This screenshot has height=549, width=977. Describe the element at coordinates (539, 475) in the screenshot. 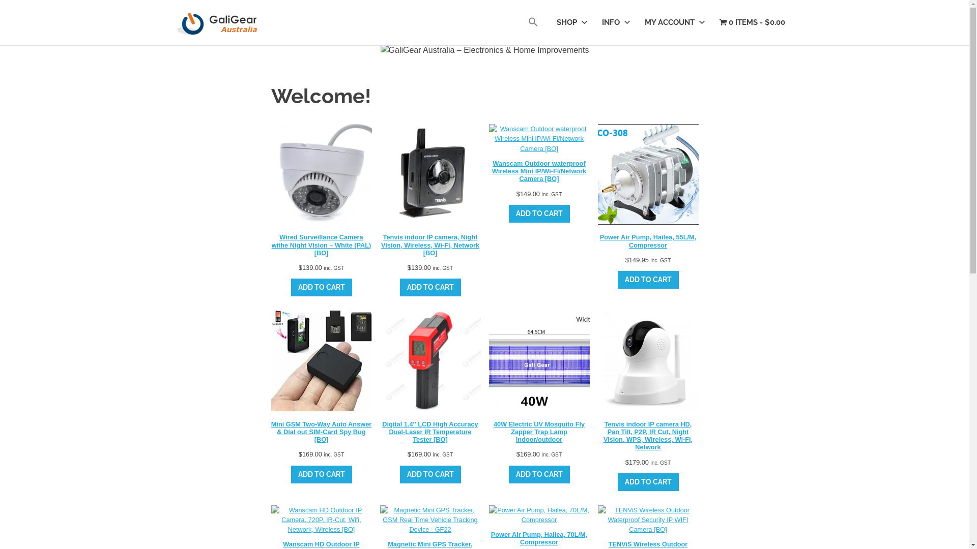

I see `ADD TO CART` at that location.